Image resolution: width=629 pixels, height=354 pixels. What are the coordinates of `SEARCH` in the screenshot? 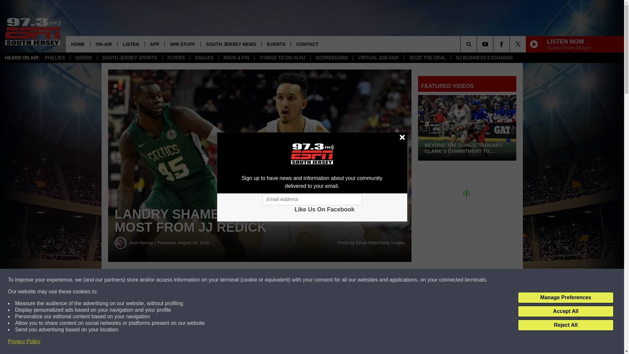 It's located at (478, 44).